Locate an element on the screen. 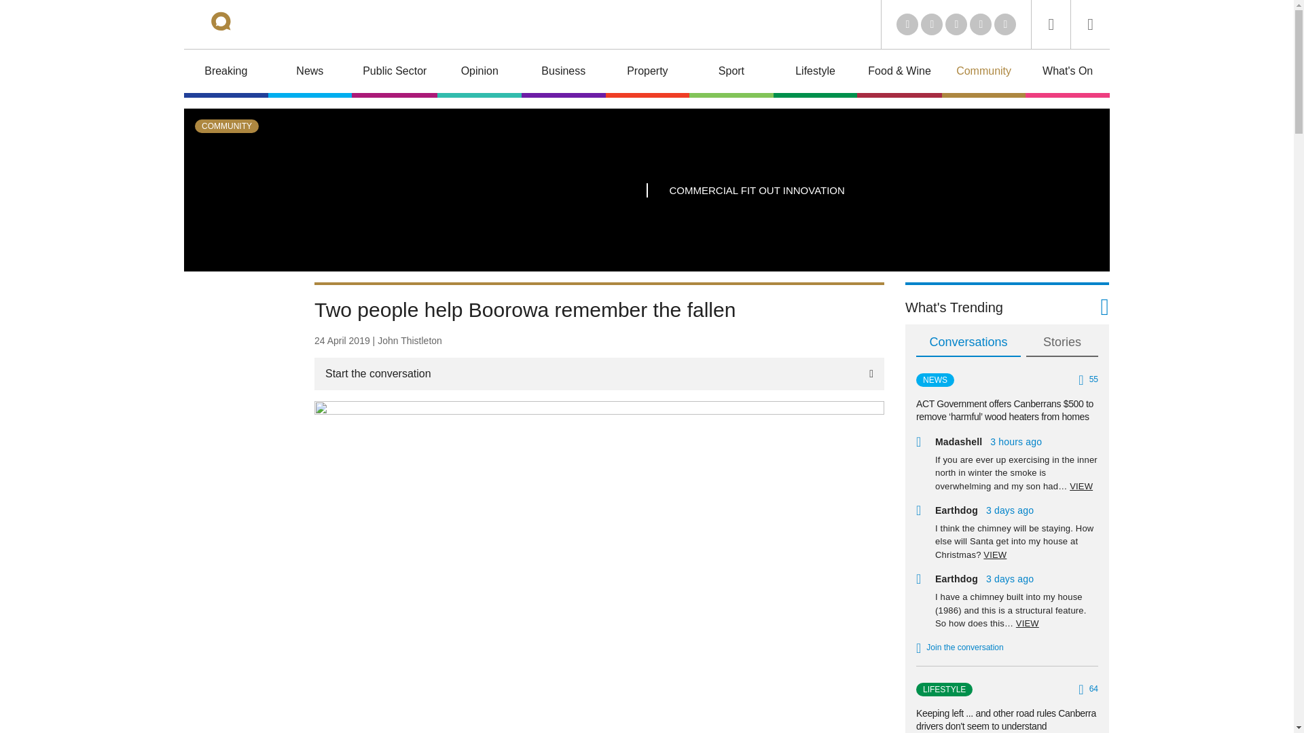  Instagram is located at coordinates (1004, 24).